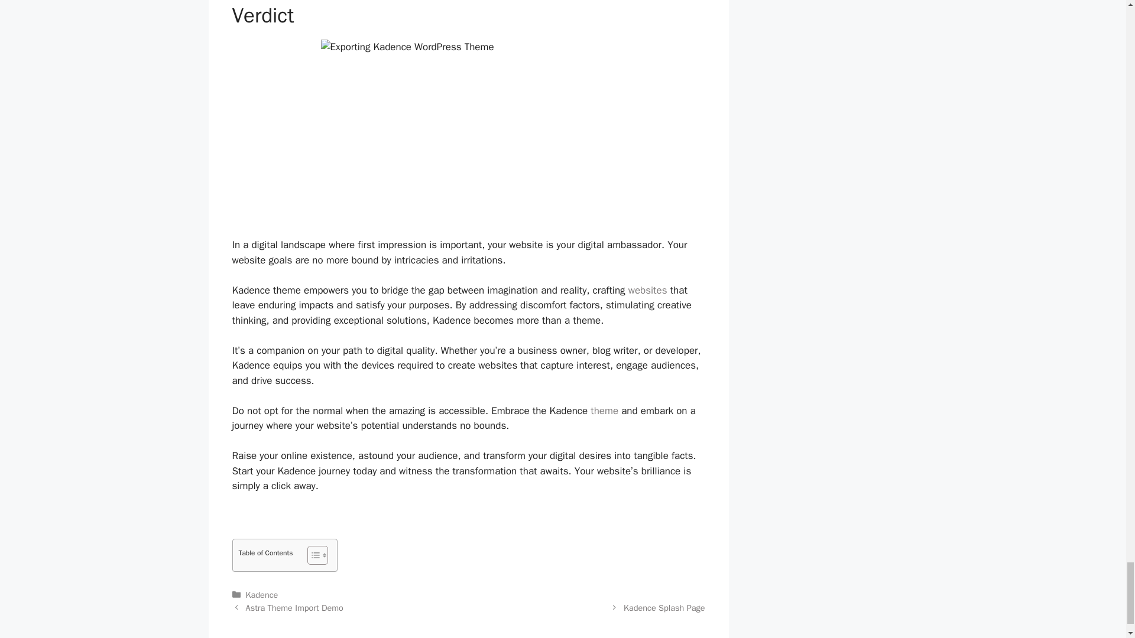  What do you see at coordinates (664, 607) in the screenshot?
I see `Kadence Splash Page` at bounding box center [664, 607].